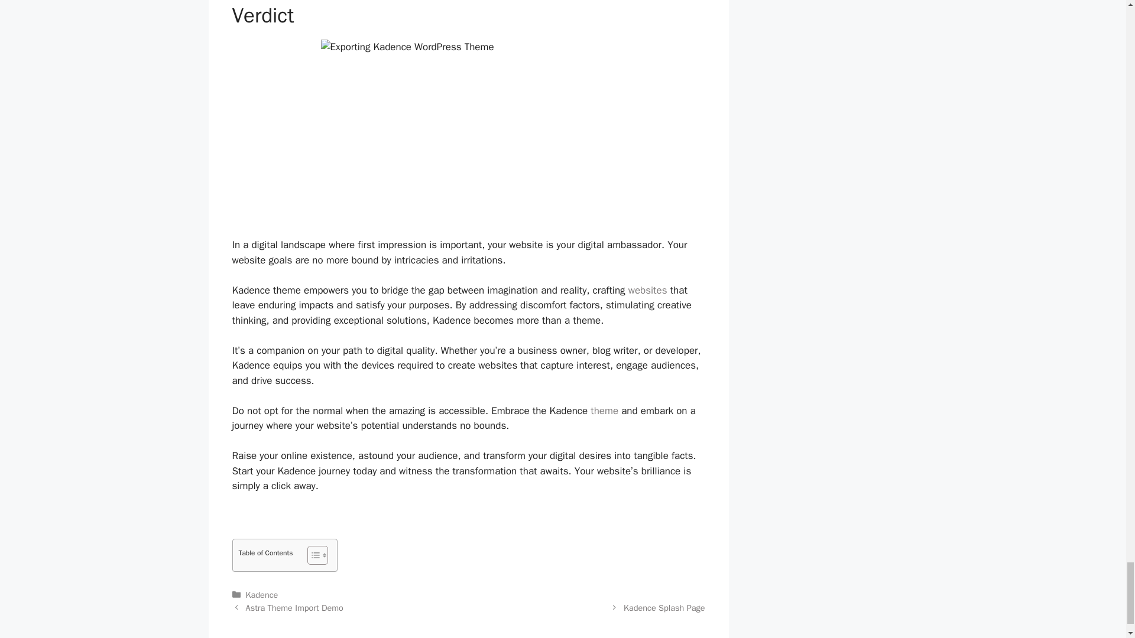  What do you see at coordinates (664, 607) in the screenshot?
I see `Kadence Splash Page` at bounding box center [664, 607].